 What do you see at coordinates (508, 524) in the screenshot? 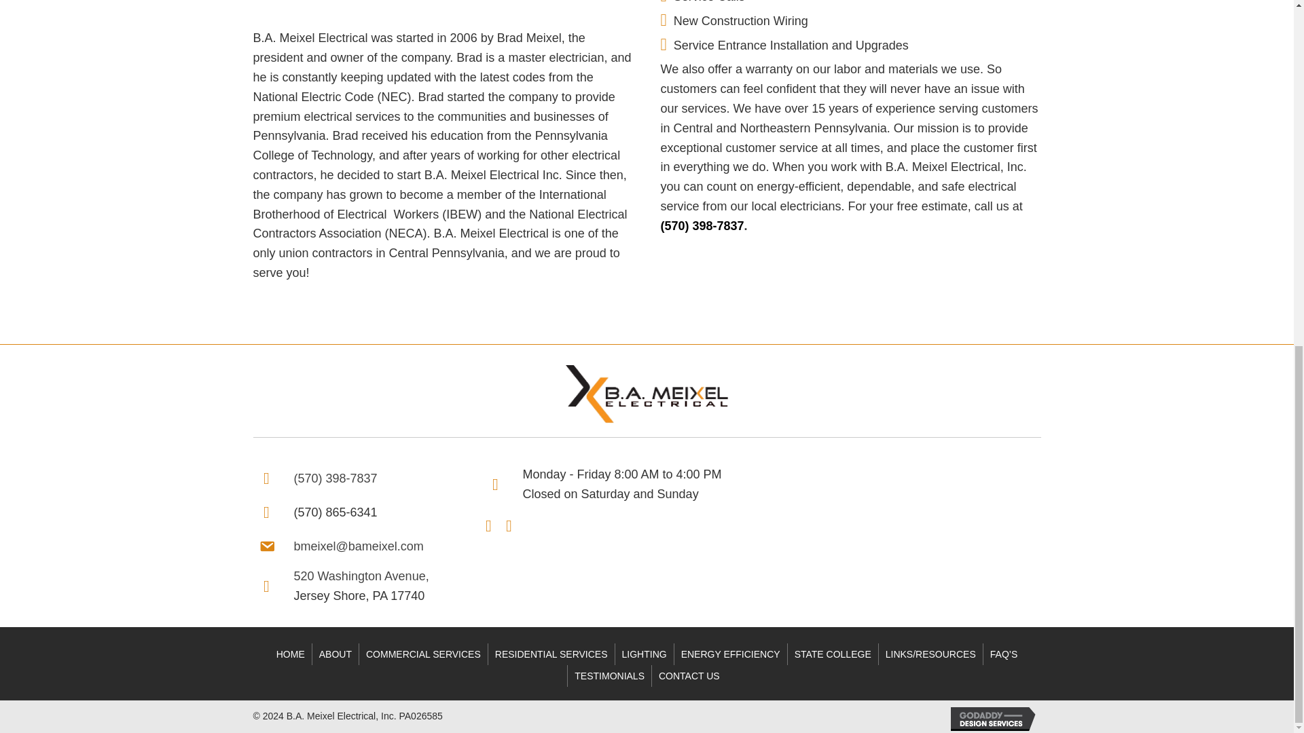
I see `Twitter` at bounding box center [508, 524].